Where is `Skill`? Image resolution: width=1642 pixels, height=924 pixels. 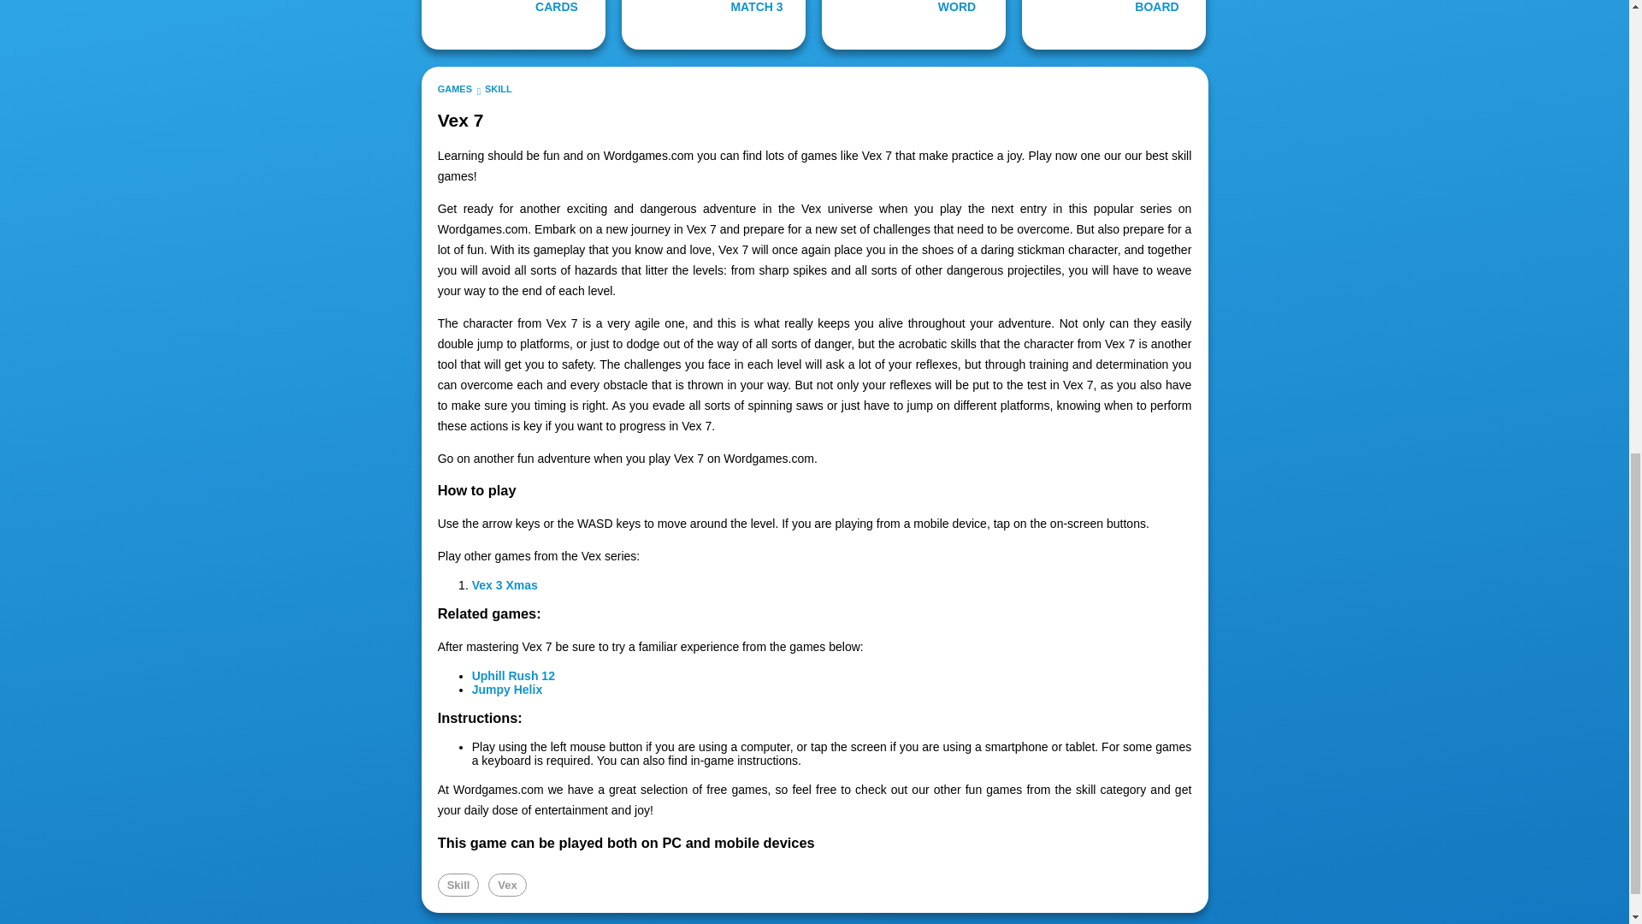 Skill is located at coordinates (458, 885).